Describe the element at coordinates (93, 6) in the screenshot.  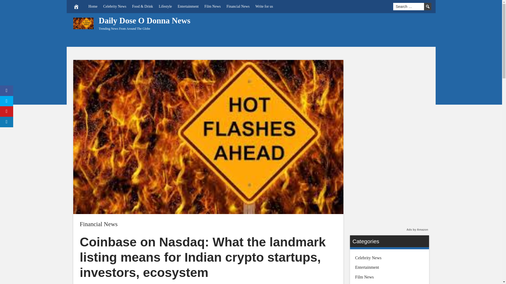
I see `Home` at that location.